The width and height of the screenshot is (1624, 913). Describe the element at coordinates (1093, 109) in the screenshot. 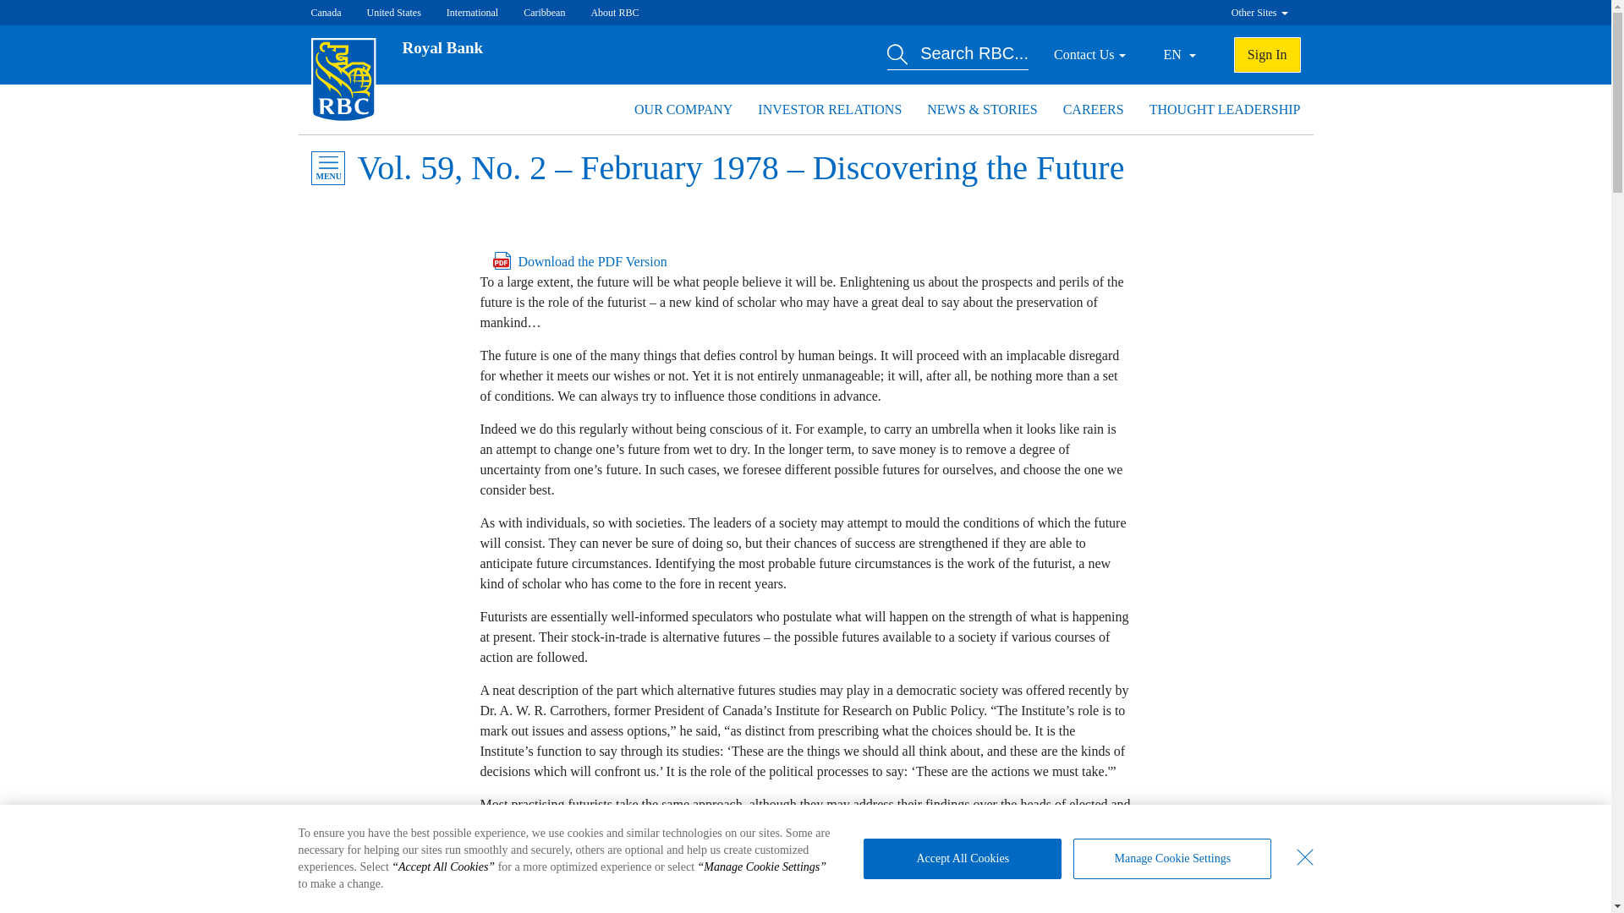

I see `CAREERS` at that location.